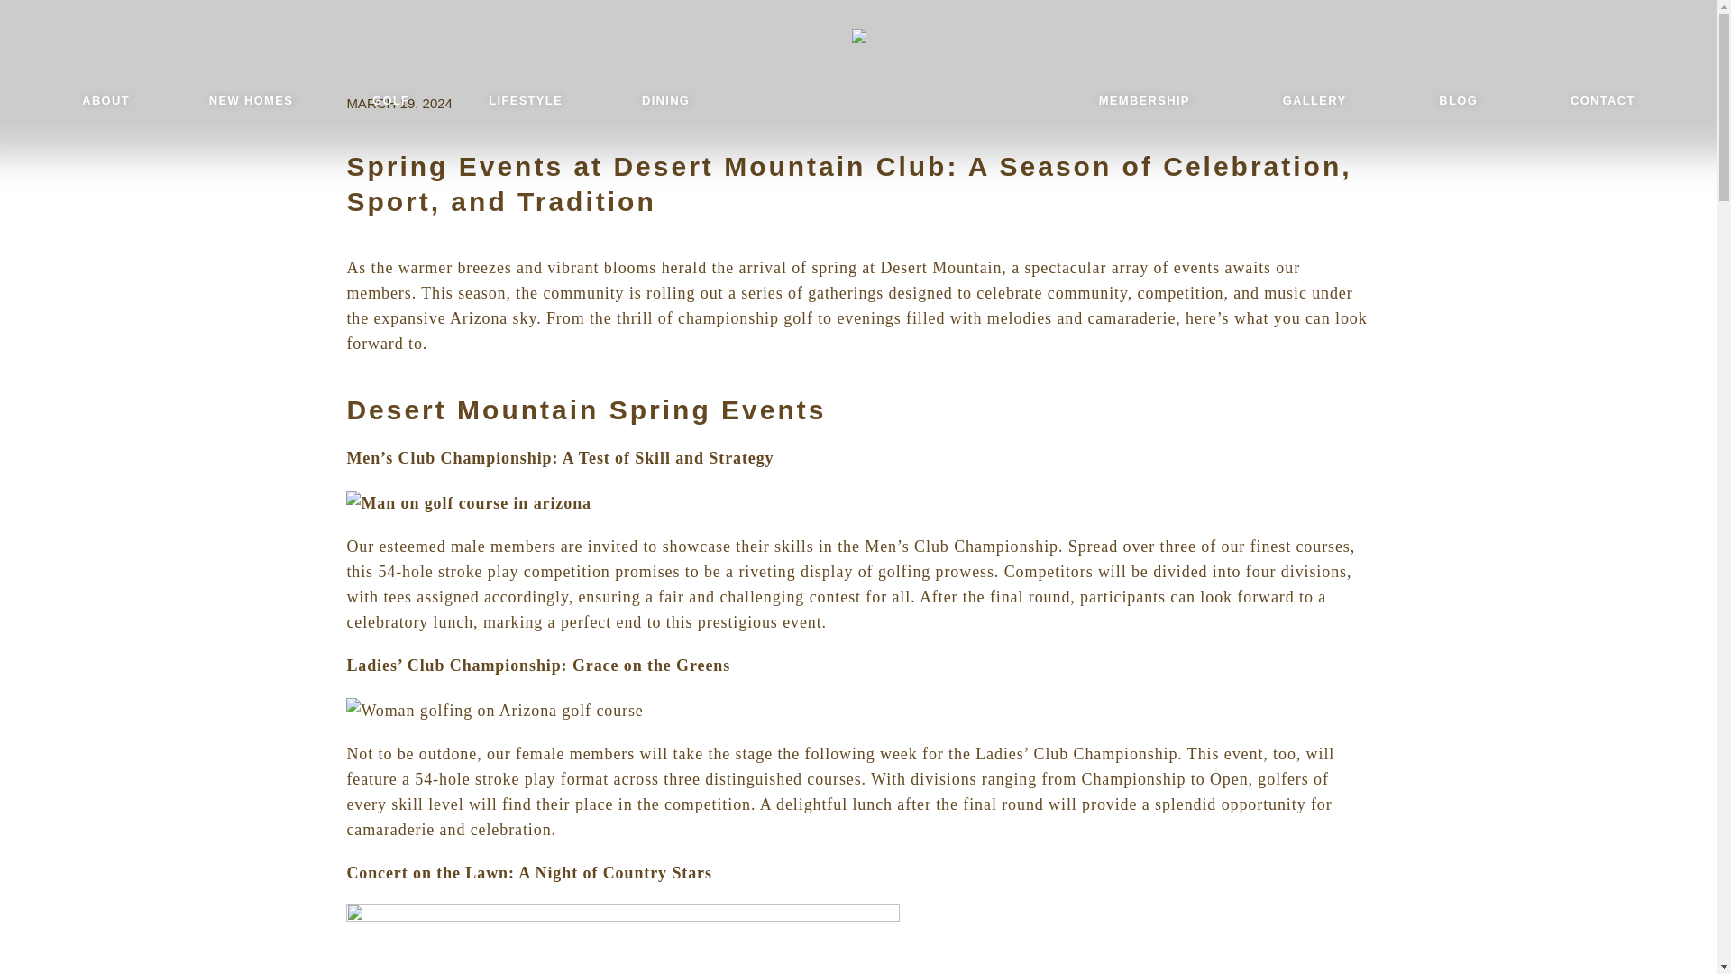 This screenshot has width=1731, height=974. I want to click on BLOG, so click(1457, 101).